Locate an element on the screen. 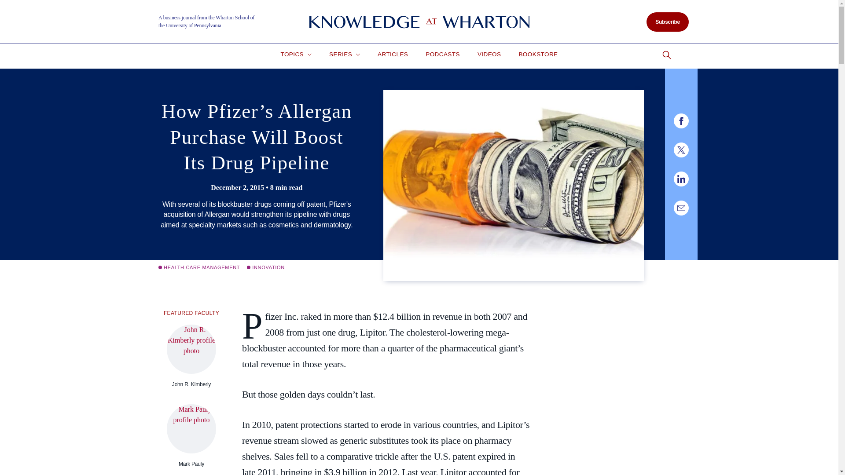  Subscribe is located at coordinates (667, 22).